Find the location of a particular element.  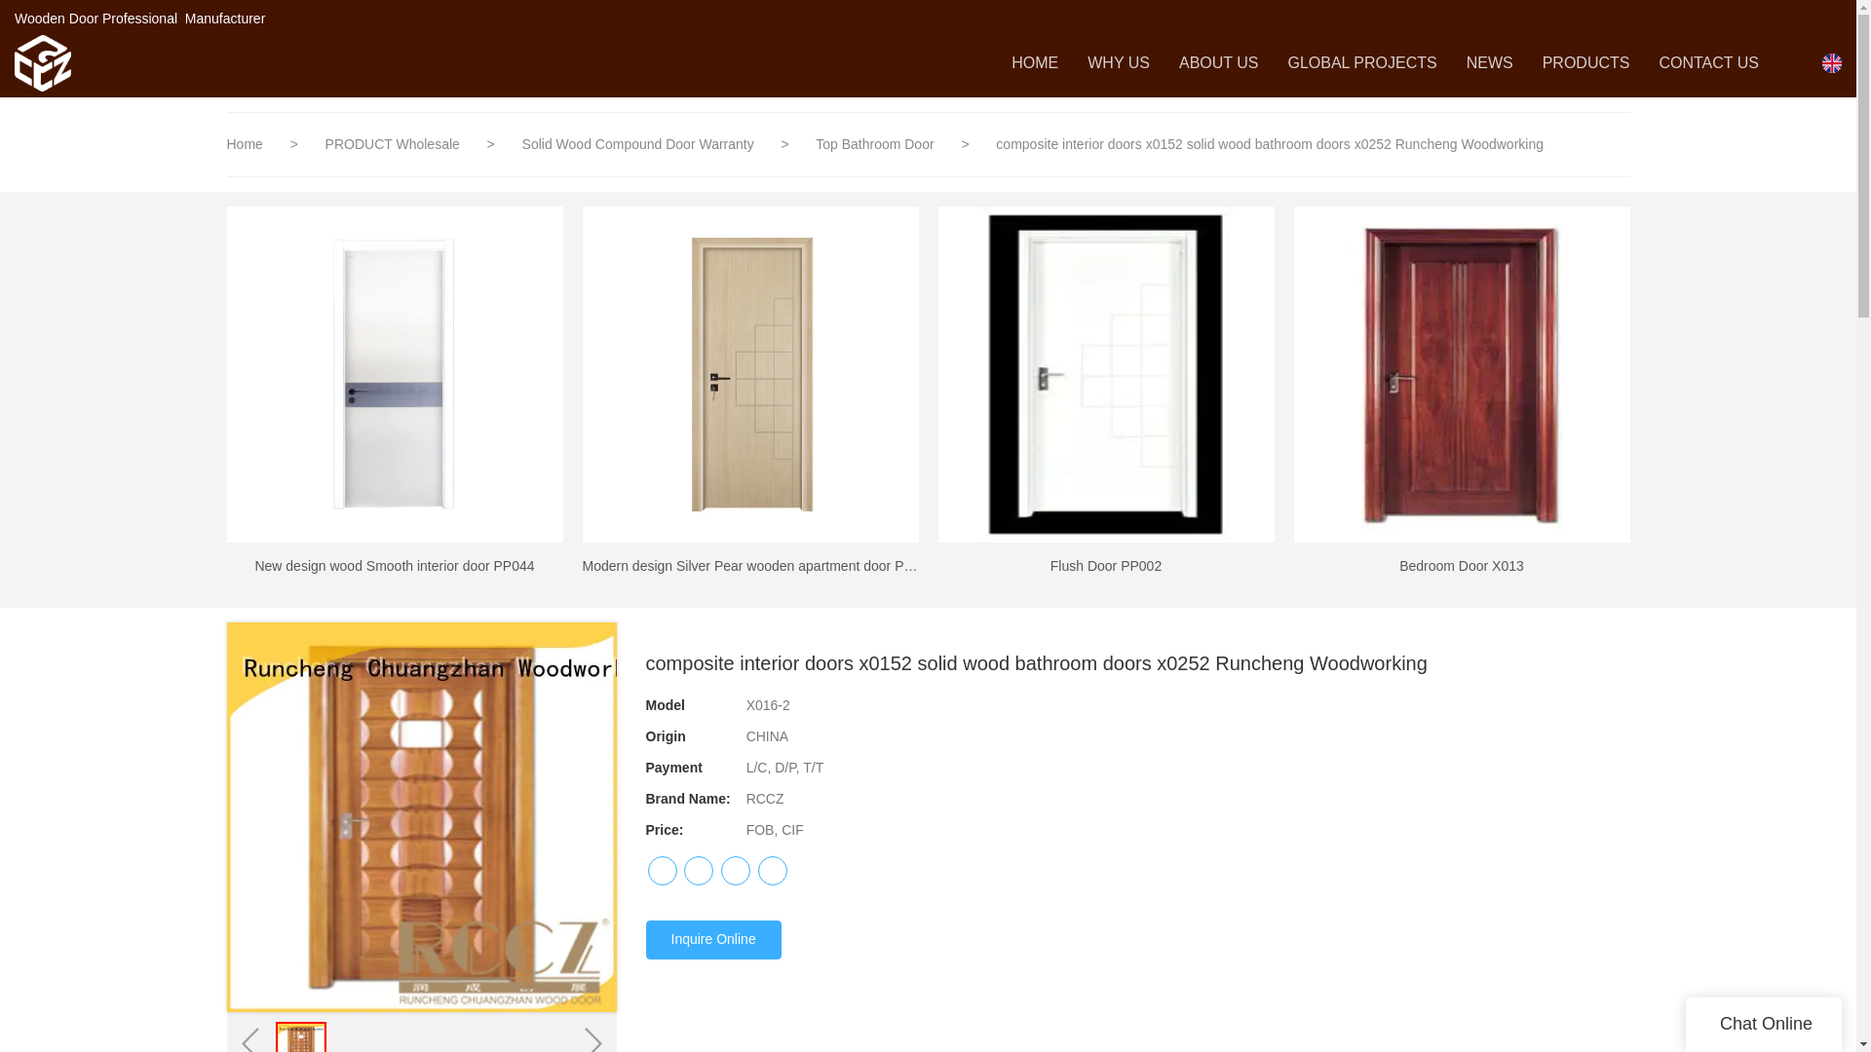

PRODUCT Wholesale is located at coordinates (395, 144).